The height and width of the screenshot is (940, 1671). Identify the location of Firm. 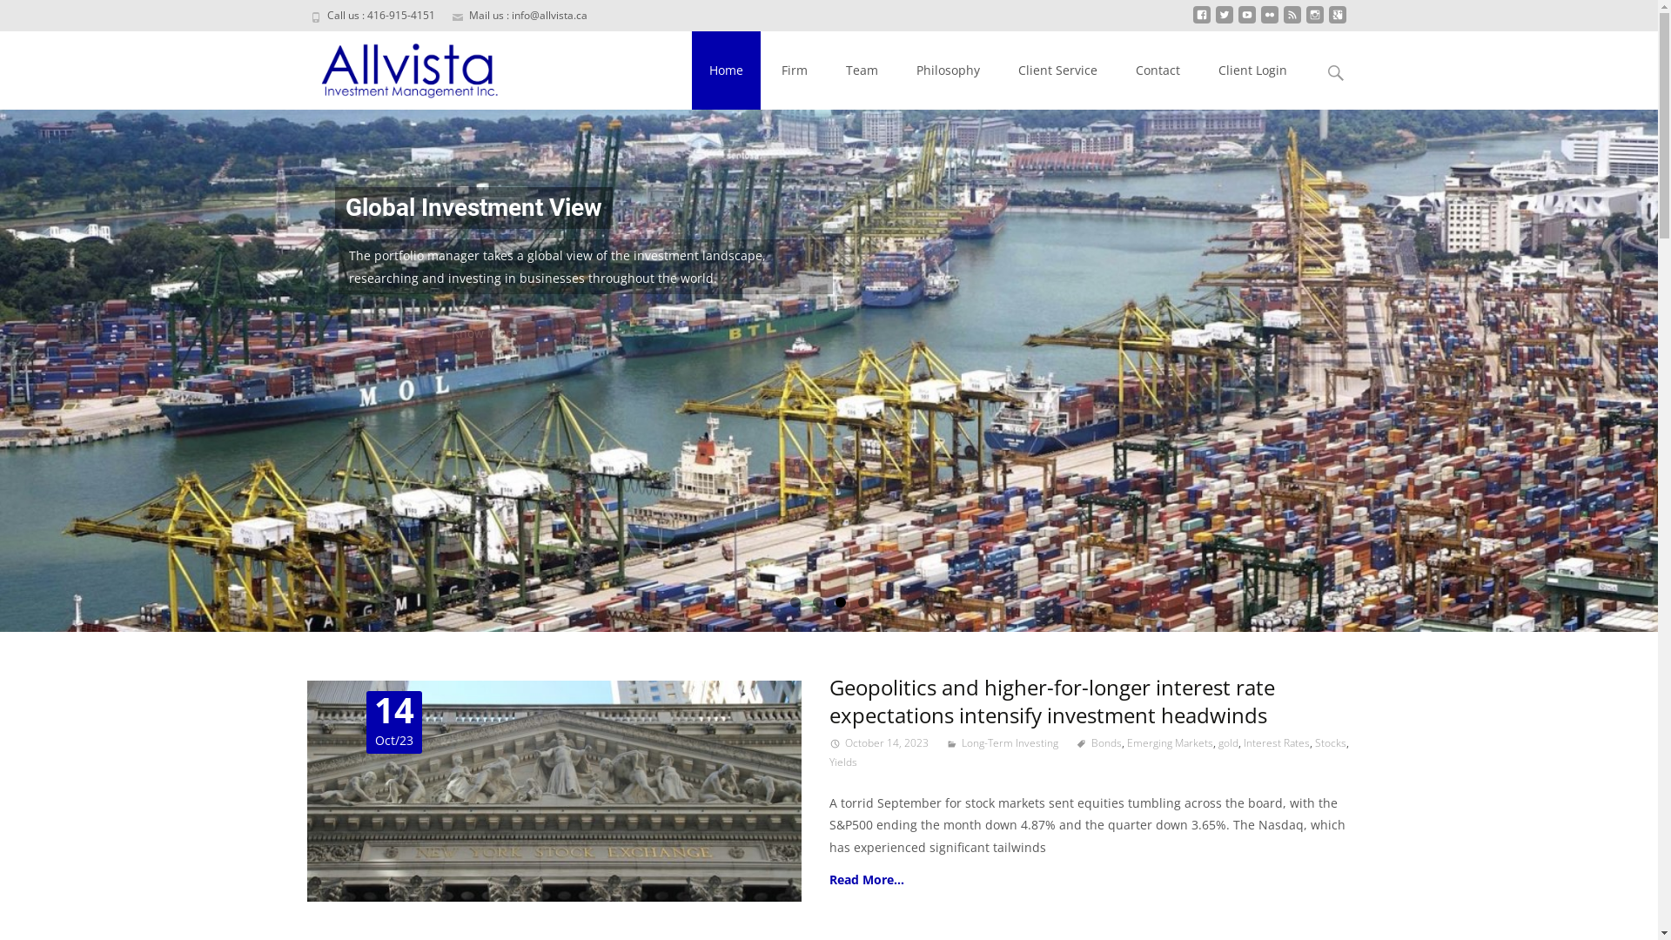
(795, 70).